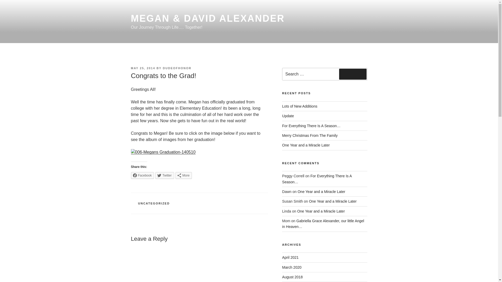  I want to click on March 2020, so click(292, 267).